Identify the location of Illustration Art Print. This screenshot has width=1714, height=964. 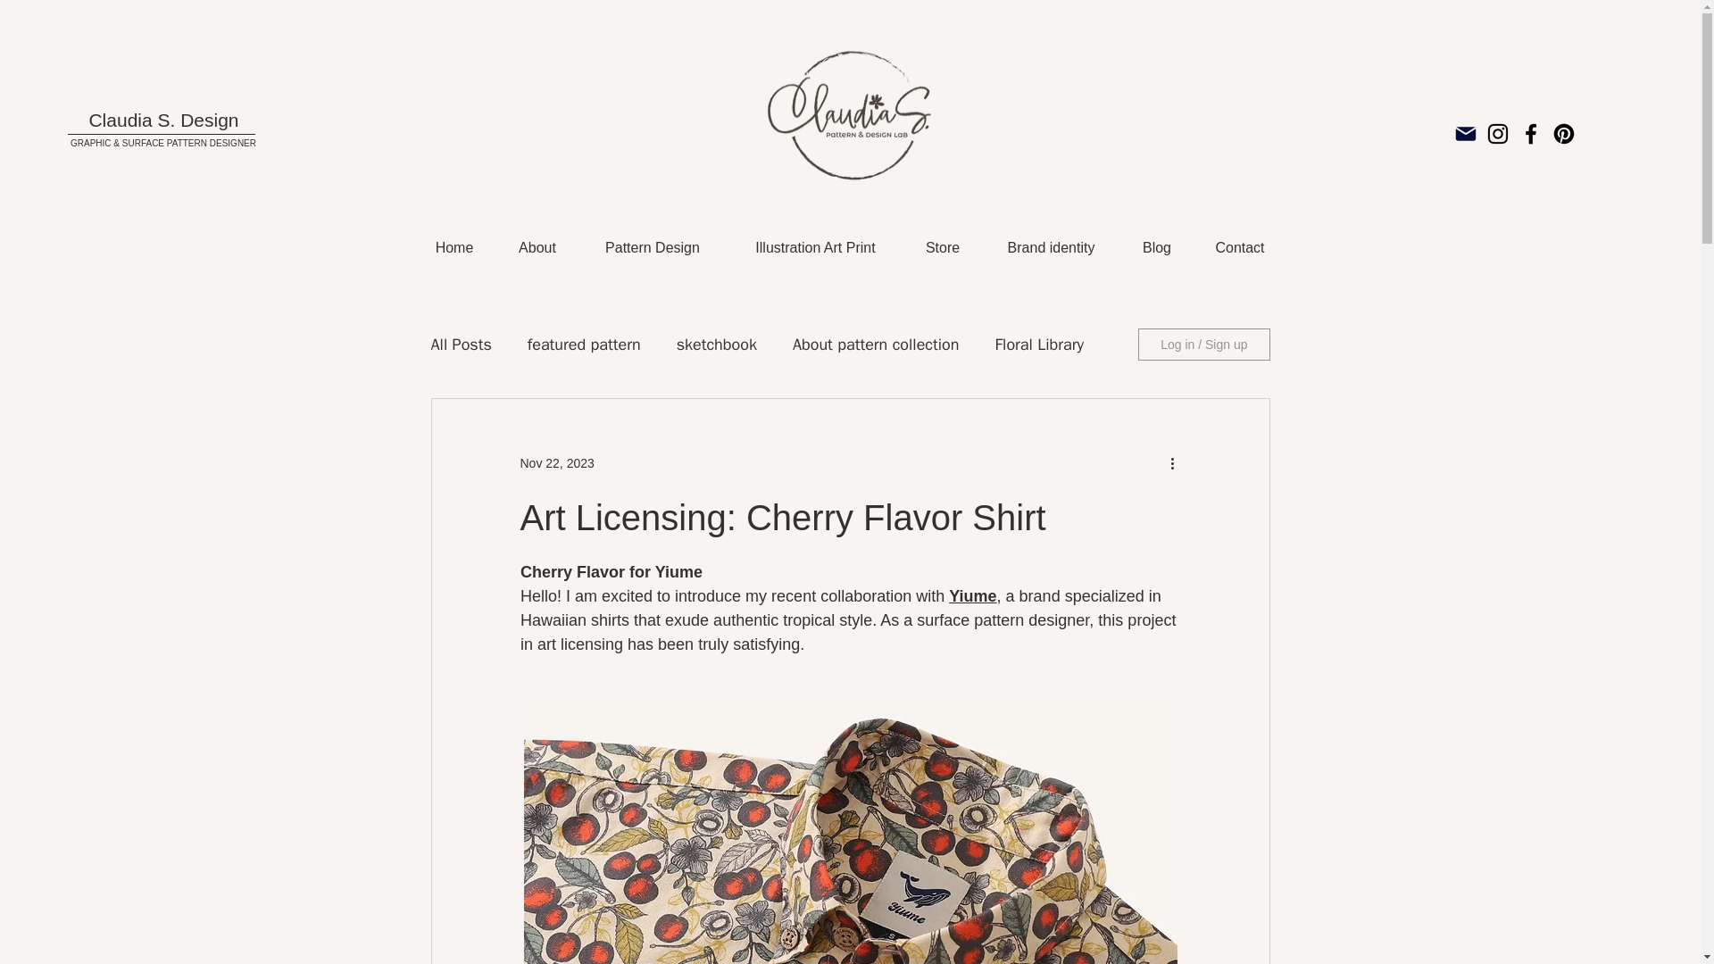
(816, 248).